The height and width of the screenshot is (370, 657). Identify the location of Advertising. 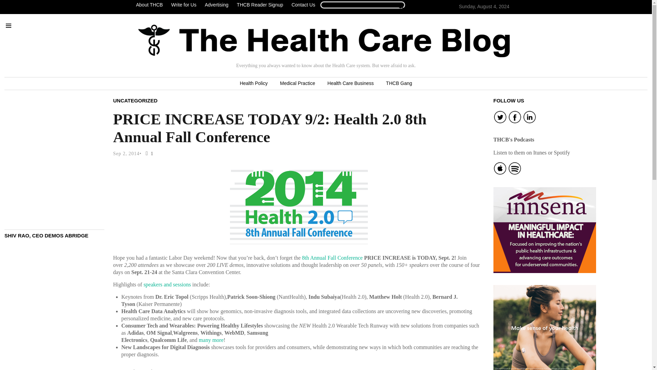
(216, 5).